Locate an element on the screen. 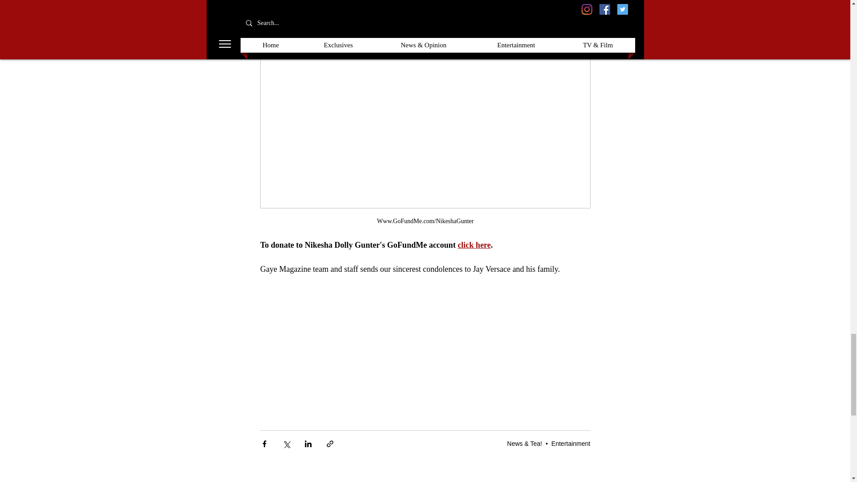  click here is located at coordinates (474, 245).